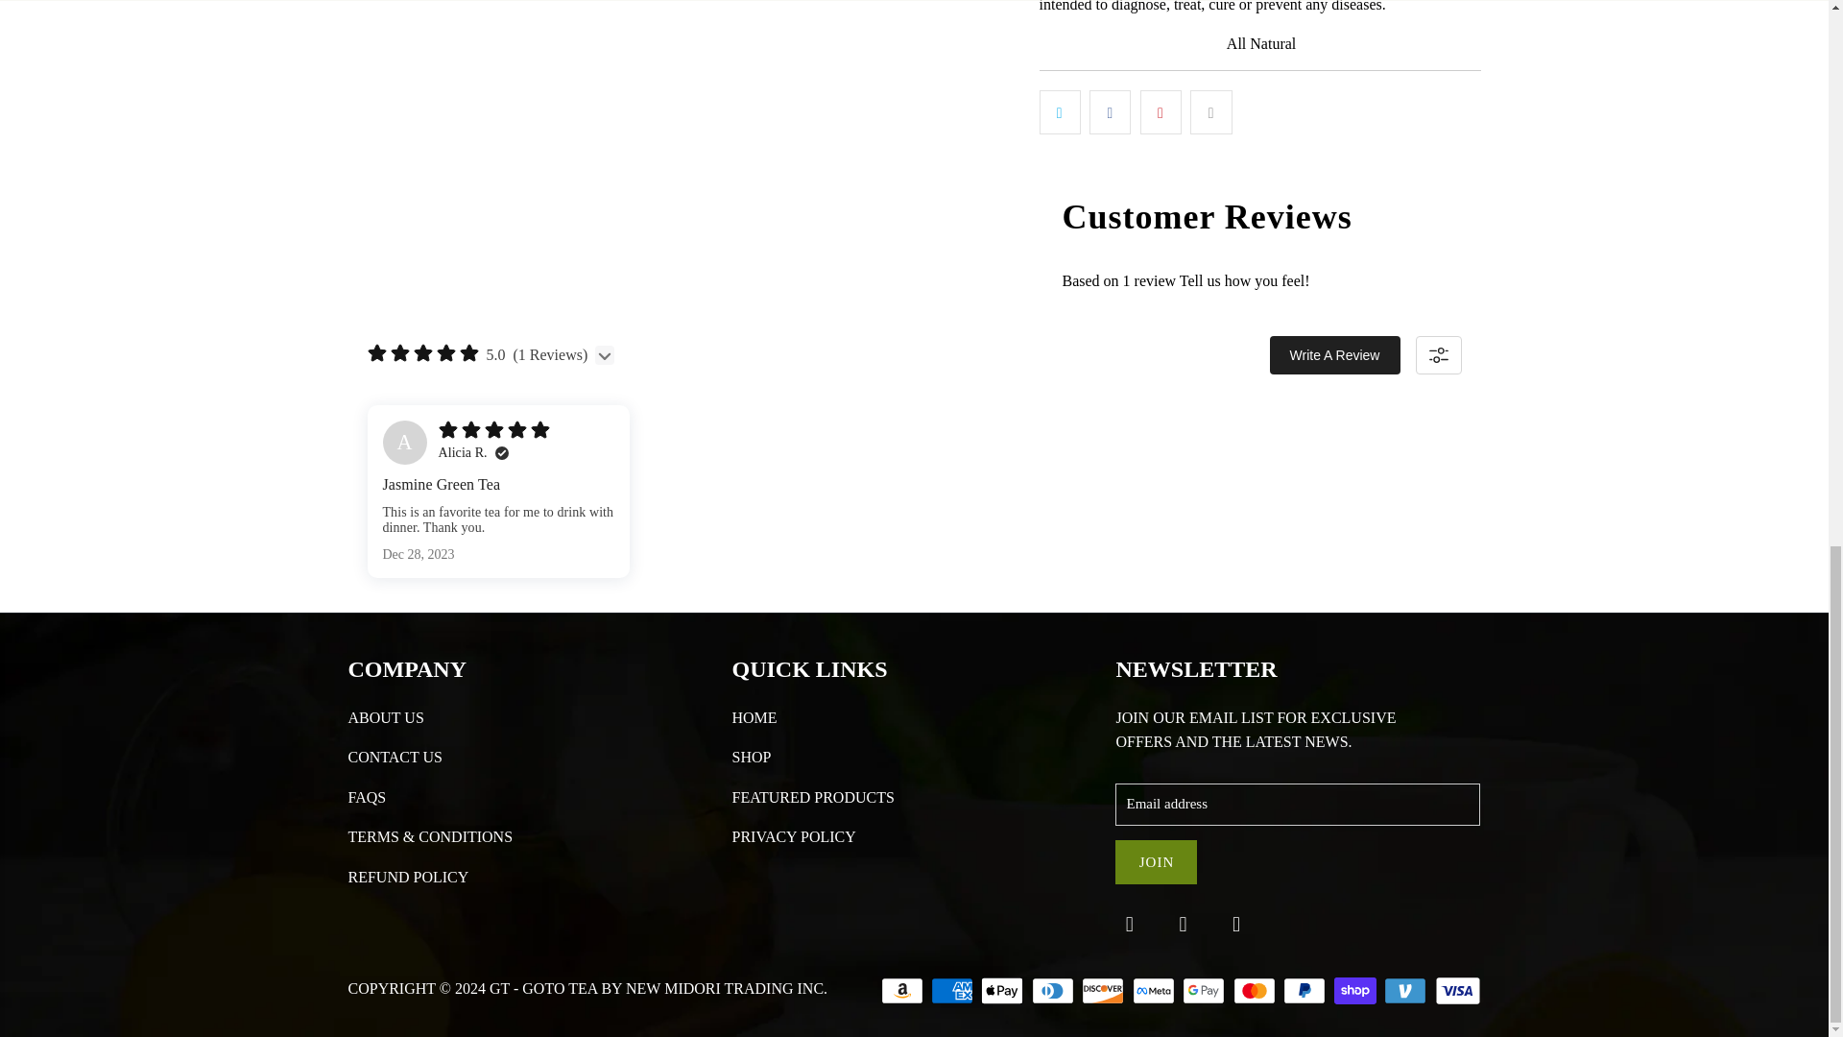  Describe the element at coordinates (1210, 111) in the screenshot. I see `Email this to a friend` at that location.